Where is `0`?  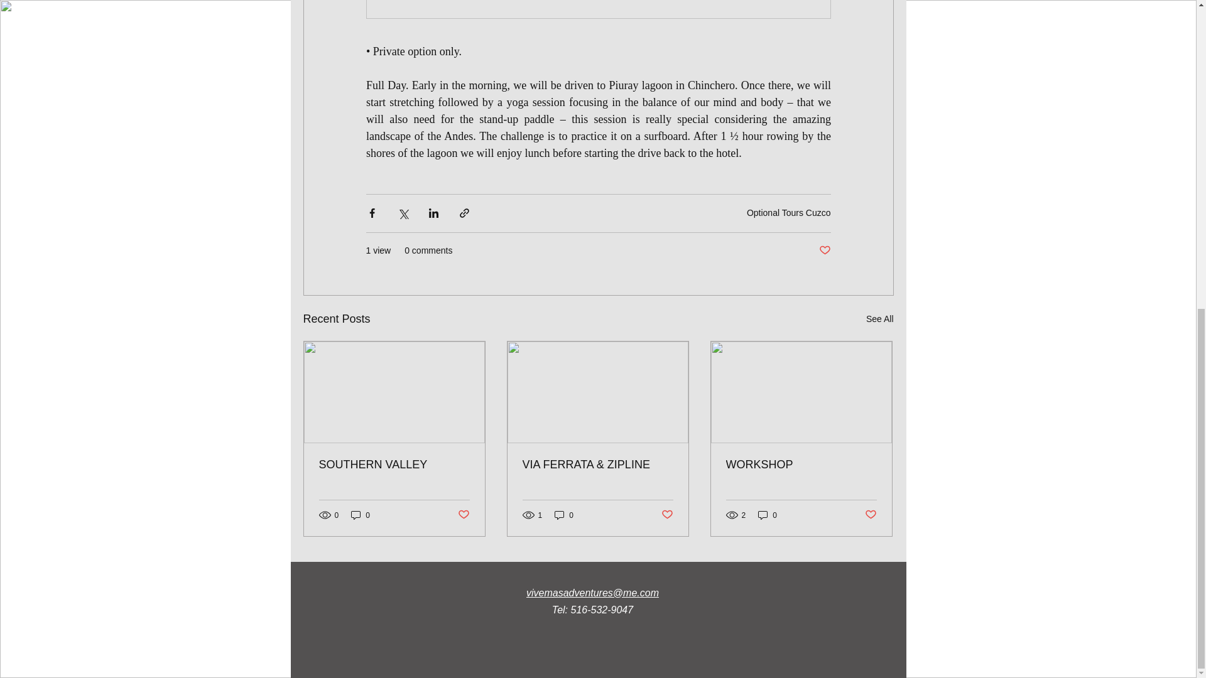 0 is located at coordinates (361, 515).